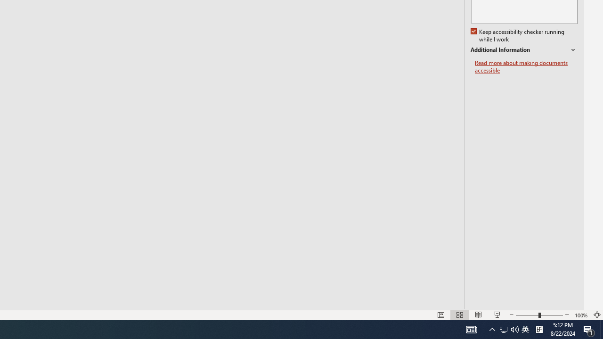 Image resolution: width=603 pixels, height=339 pixels. Describe the element at coordinates (518, 36) in the screenshot. I see `Keep accessibility checker running while I work` at that location.